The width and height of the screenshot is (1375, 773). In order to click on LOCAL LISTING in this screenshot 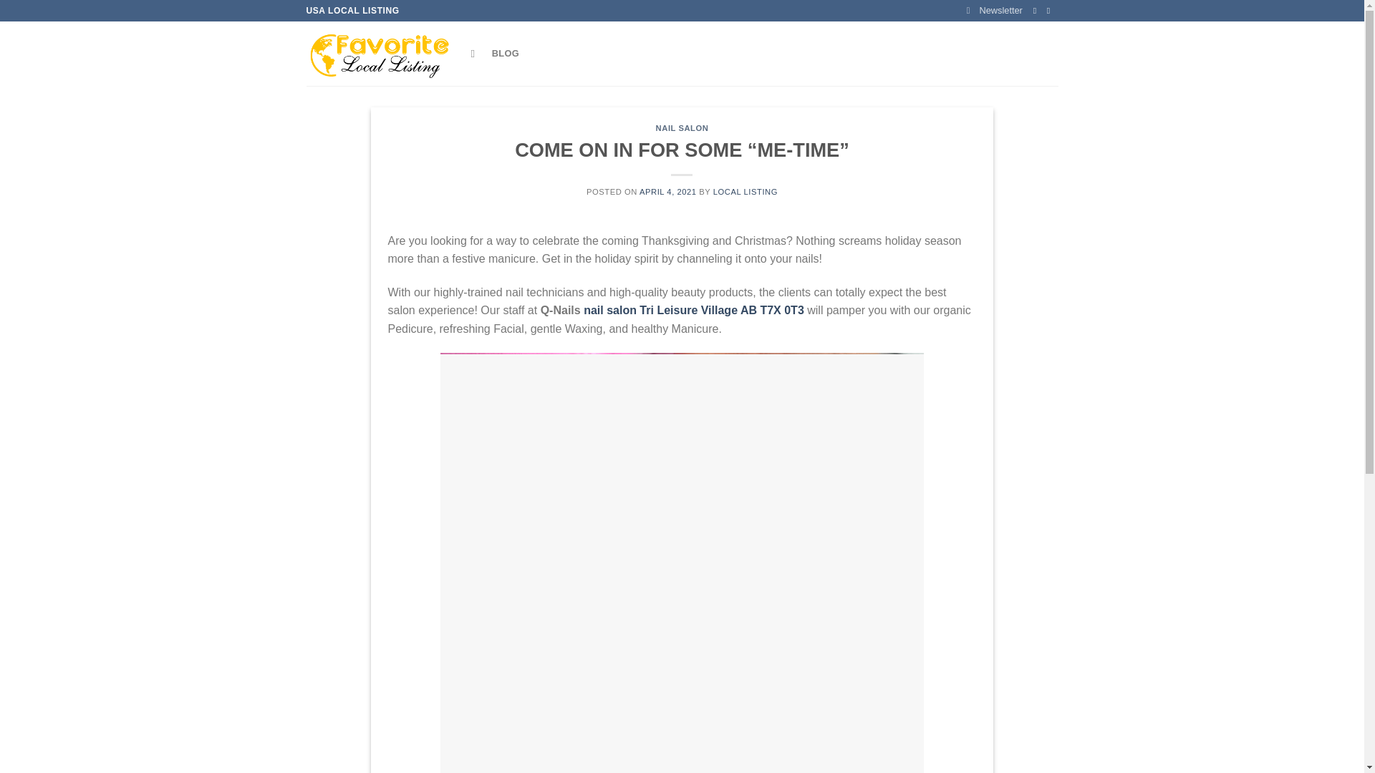, I will do `click(746, 192)`.